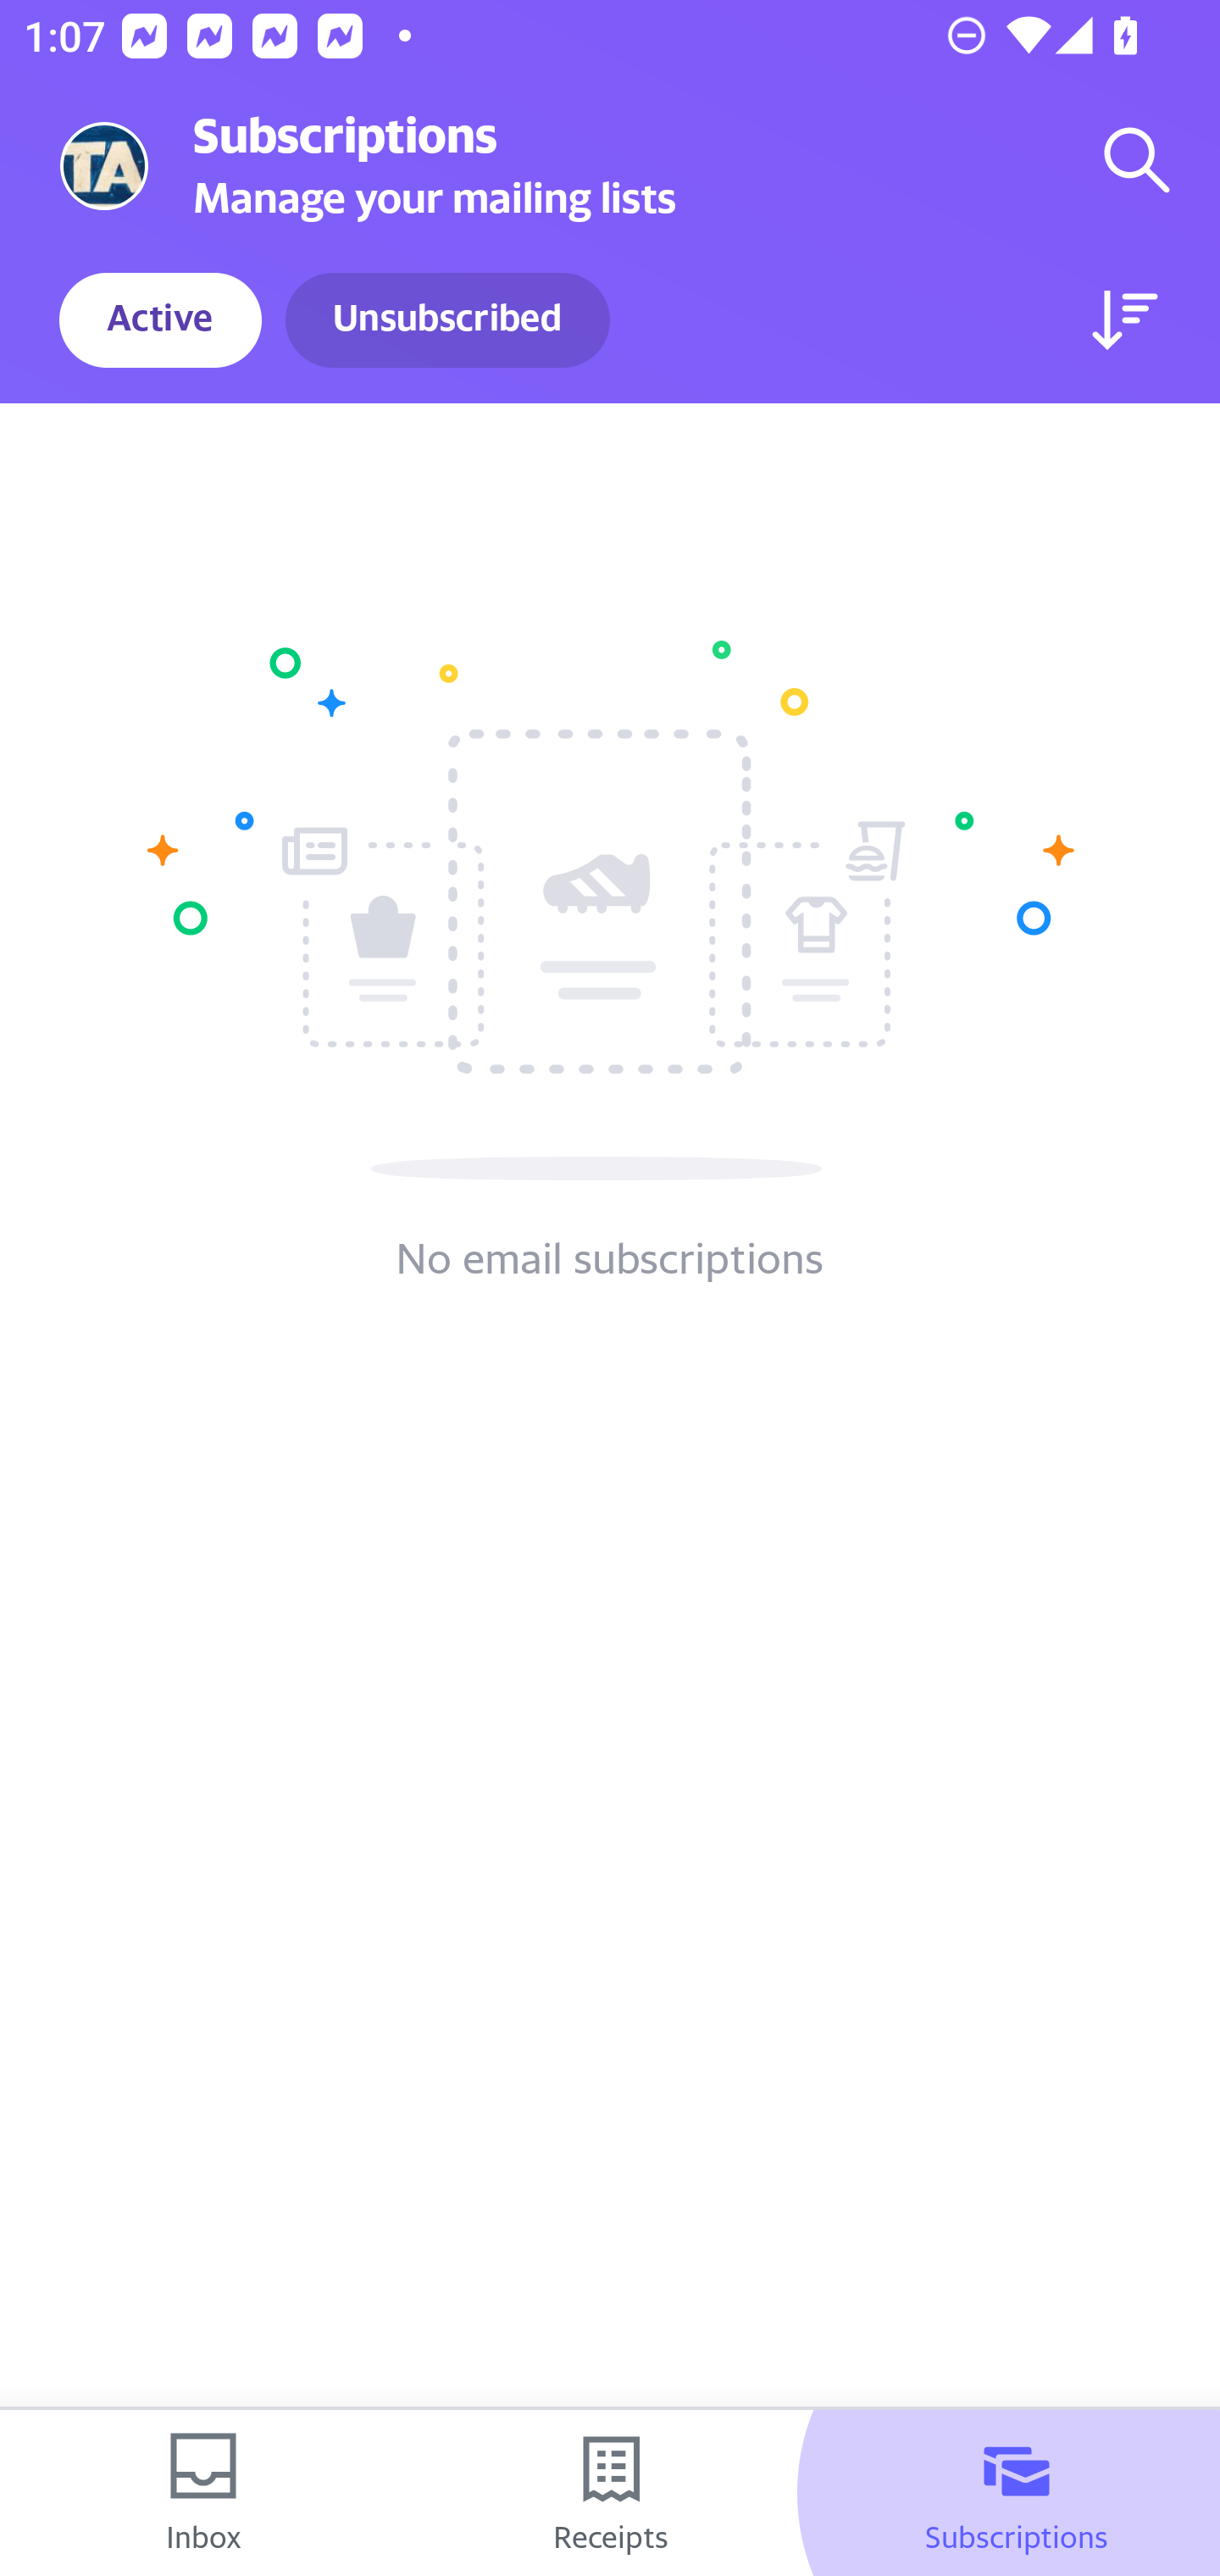  I want to click on Search mail, so click(1137, 159).